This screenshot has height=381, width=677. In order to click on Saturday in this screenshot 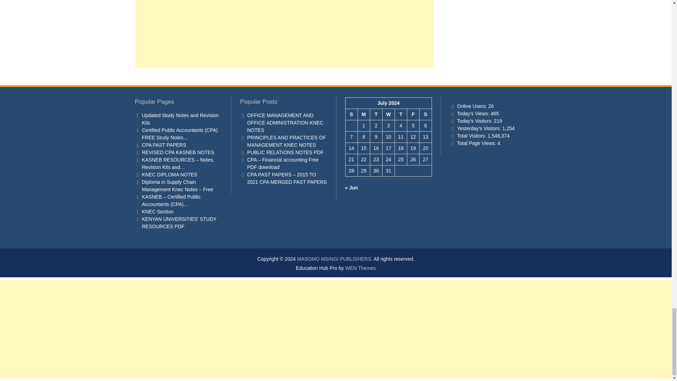, I will do `click(425, 114)`.